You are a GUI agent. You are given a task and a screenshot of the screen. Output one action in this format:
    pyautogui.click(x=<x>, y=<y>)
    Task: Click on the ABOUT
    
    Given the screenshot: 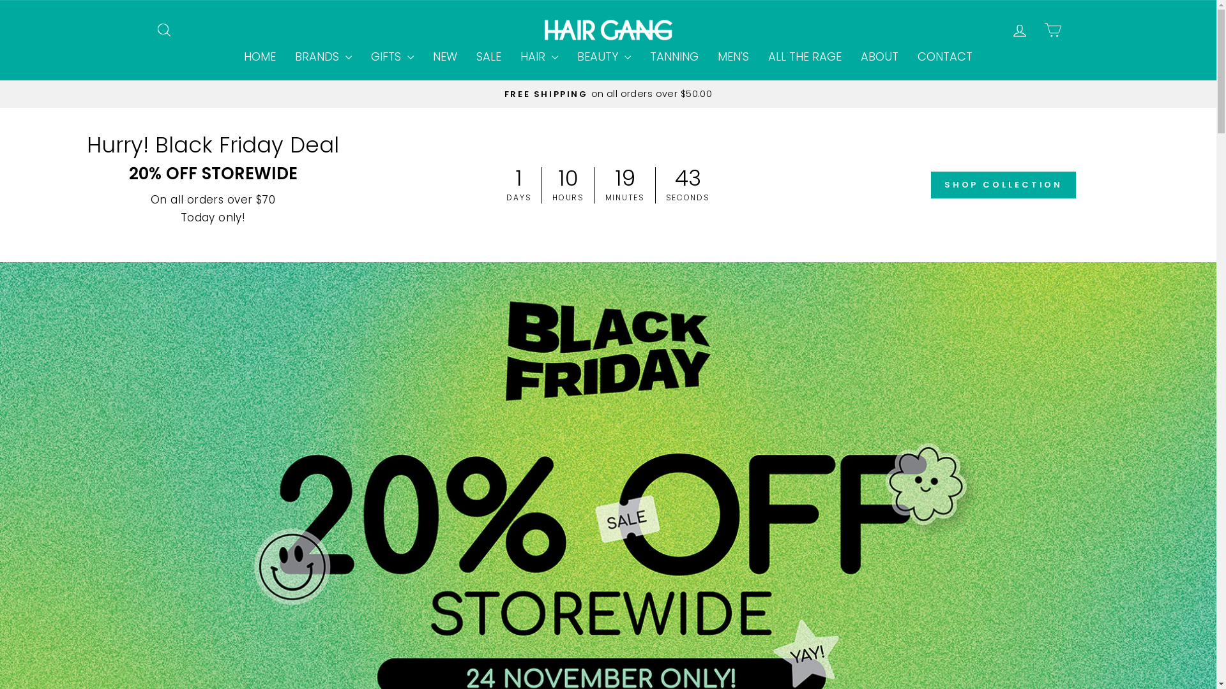 What is the action you would take?
    pyautogui.click(x=880, y=57)
    